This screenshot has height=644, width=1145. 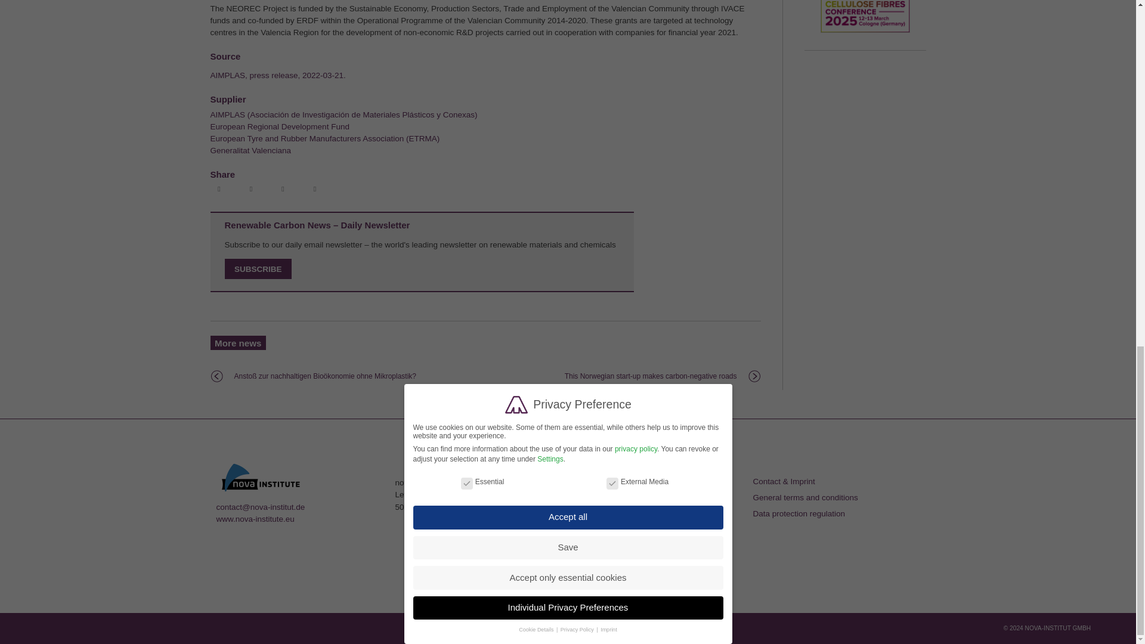 I want to click on Bei Twitter teilen, so click(x=252, y=190).